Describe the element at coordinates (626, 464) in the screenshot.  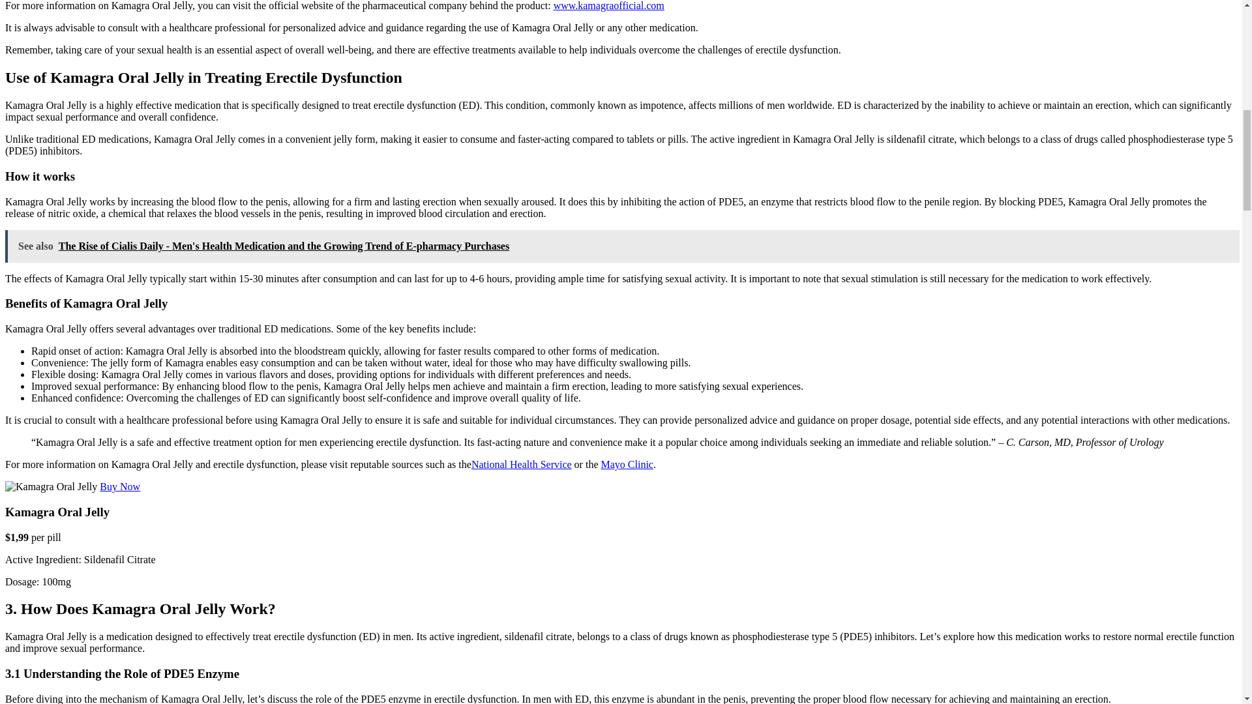
I see `Mayo Clinic` at that location.